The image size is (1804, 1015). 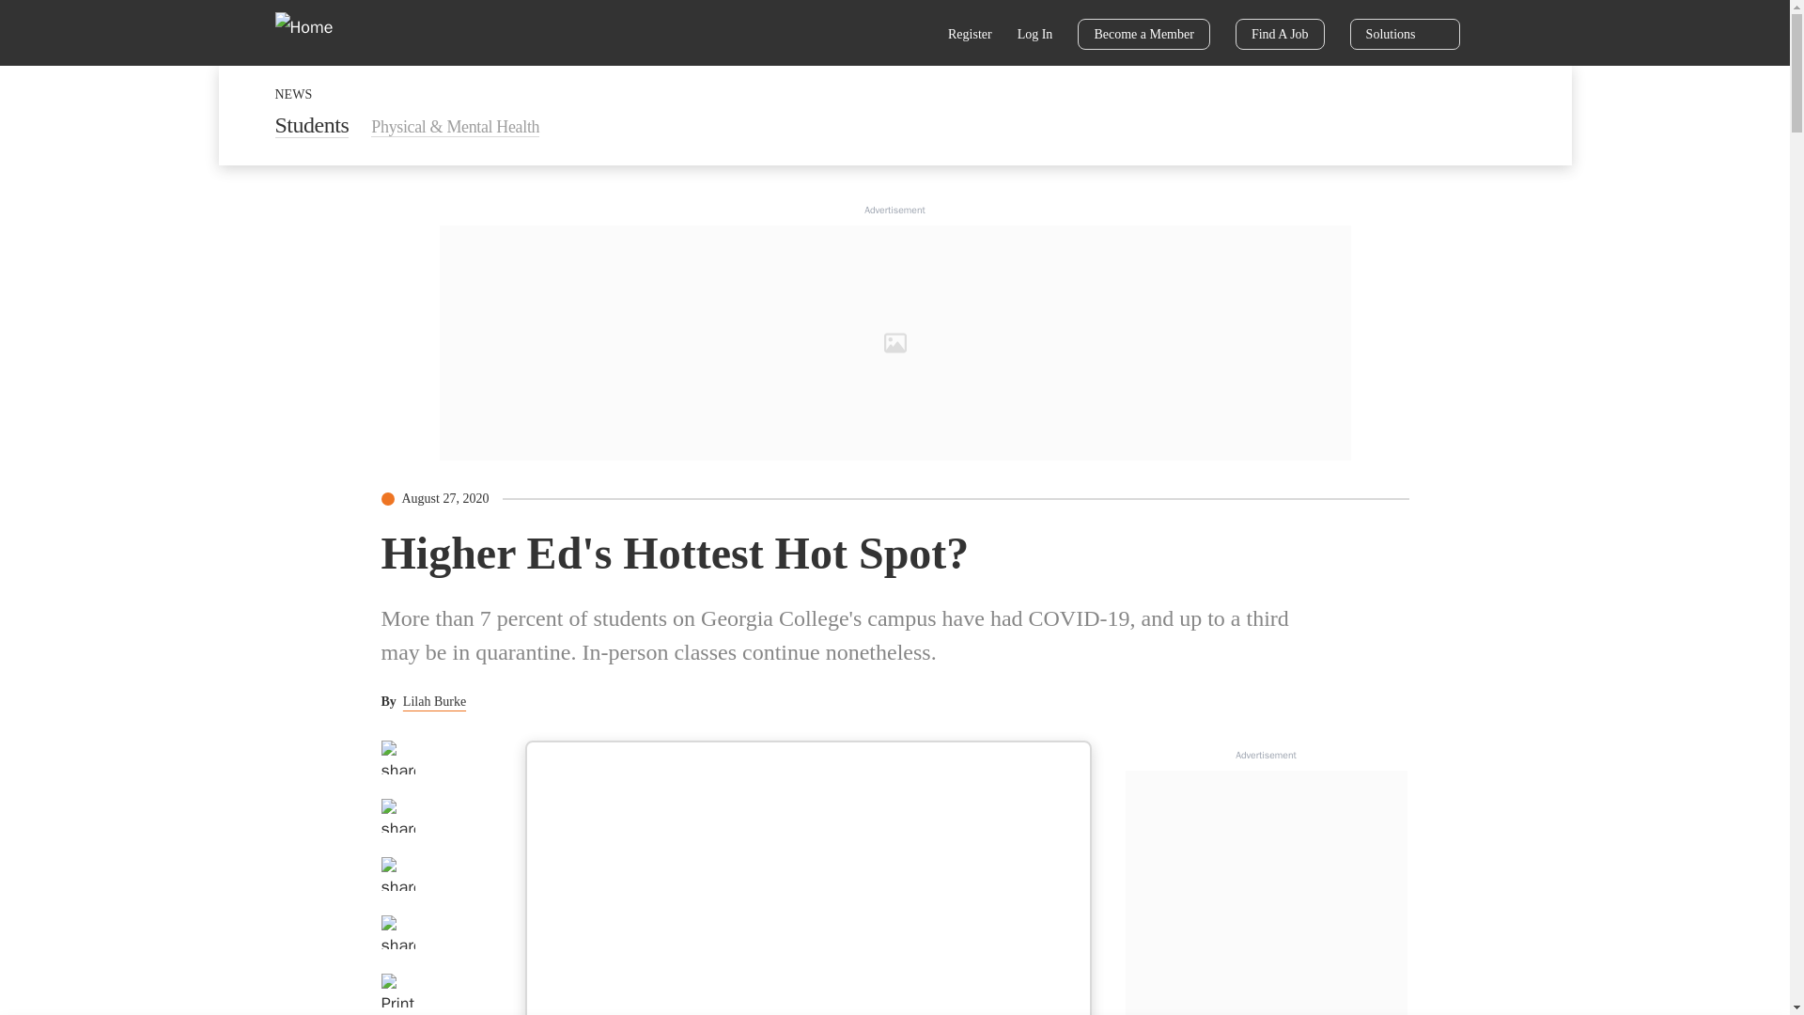 I want to click on share to facebook, so click(x=397, y=757).